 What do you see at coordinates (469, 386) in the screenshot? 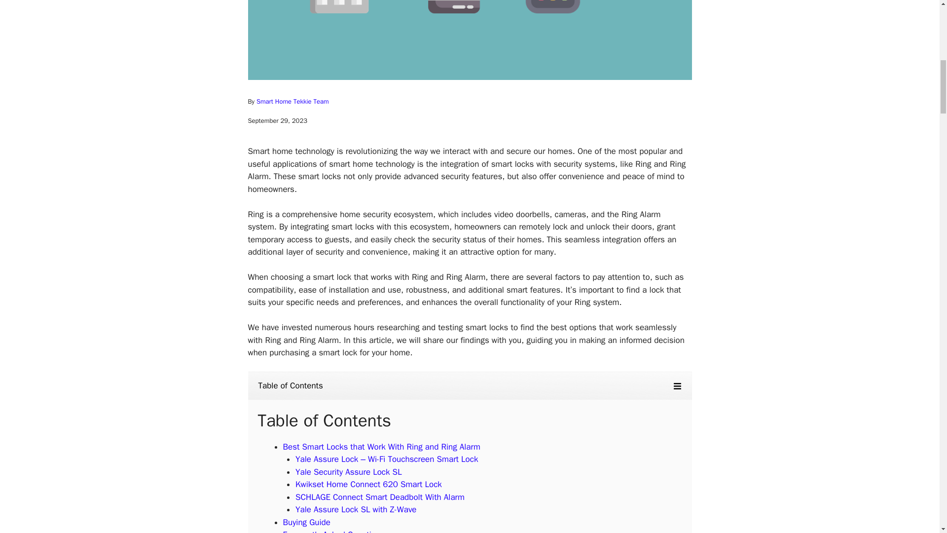
I see `Table of Contents` at bounding box center [469, 386].